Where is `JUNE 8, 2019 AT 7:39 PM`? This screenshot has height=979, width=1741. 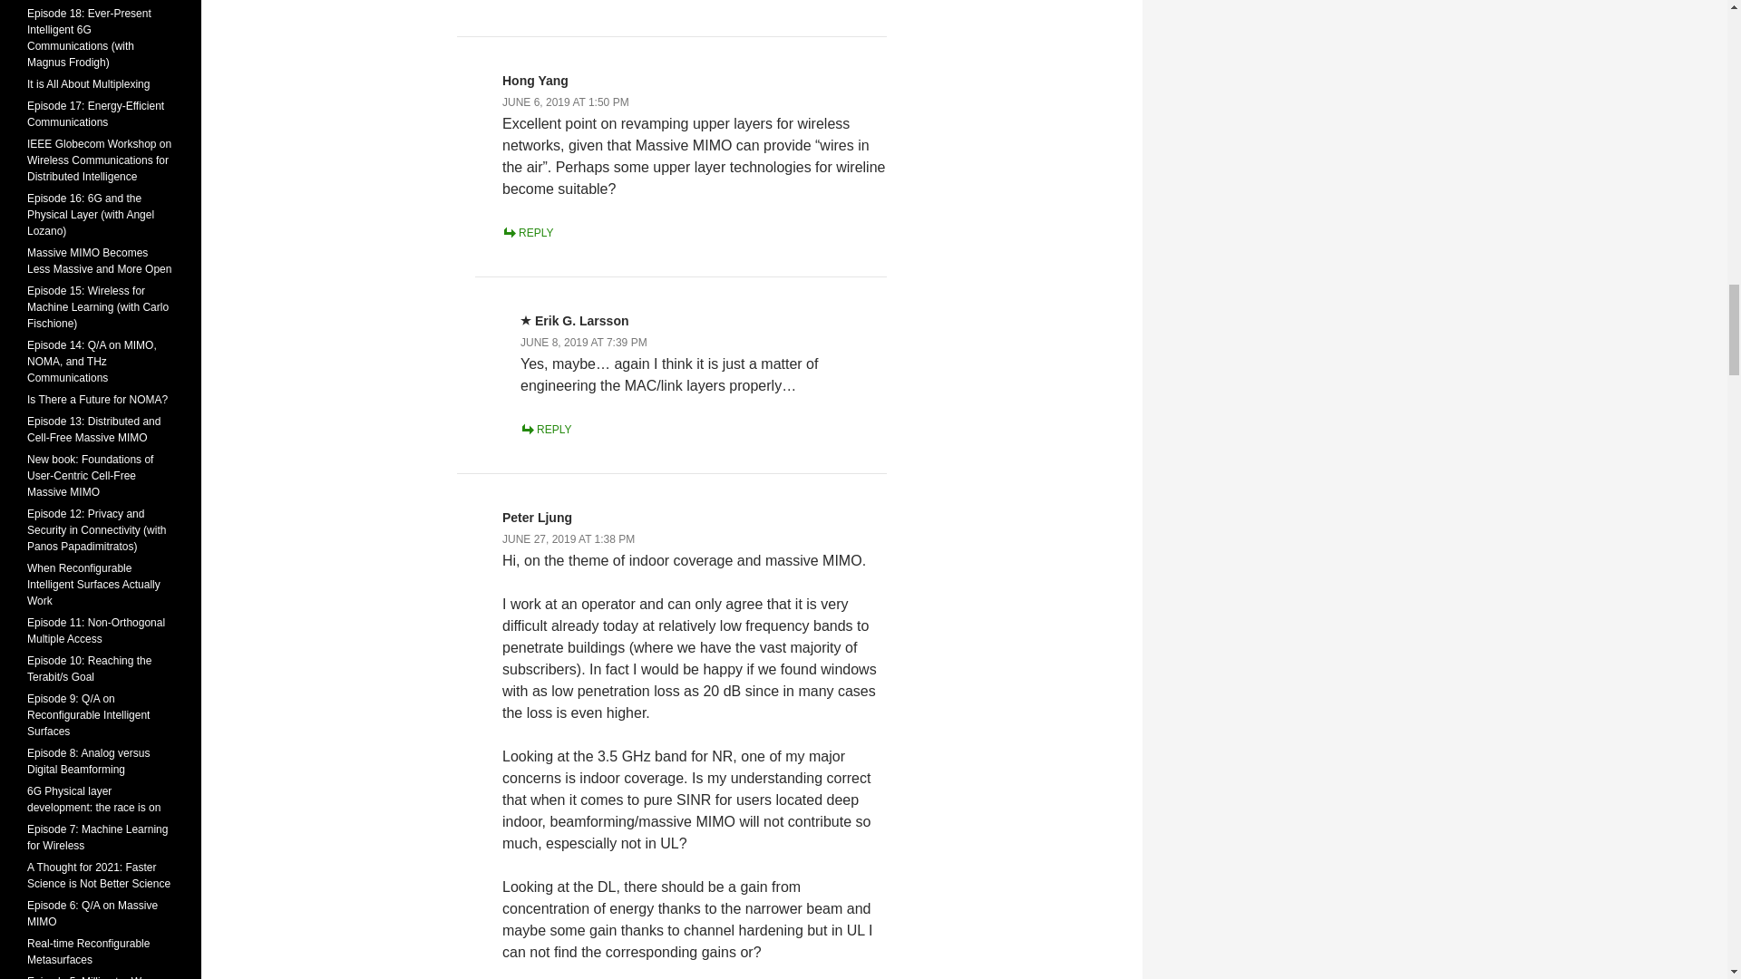
JUNE 8, 2019 AT 7:39 PM is located at coordinates (584, 343).